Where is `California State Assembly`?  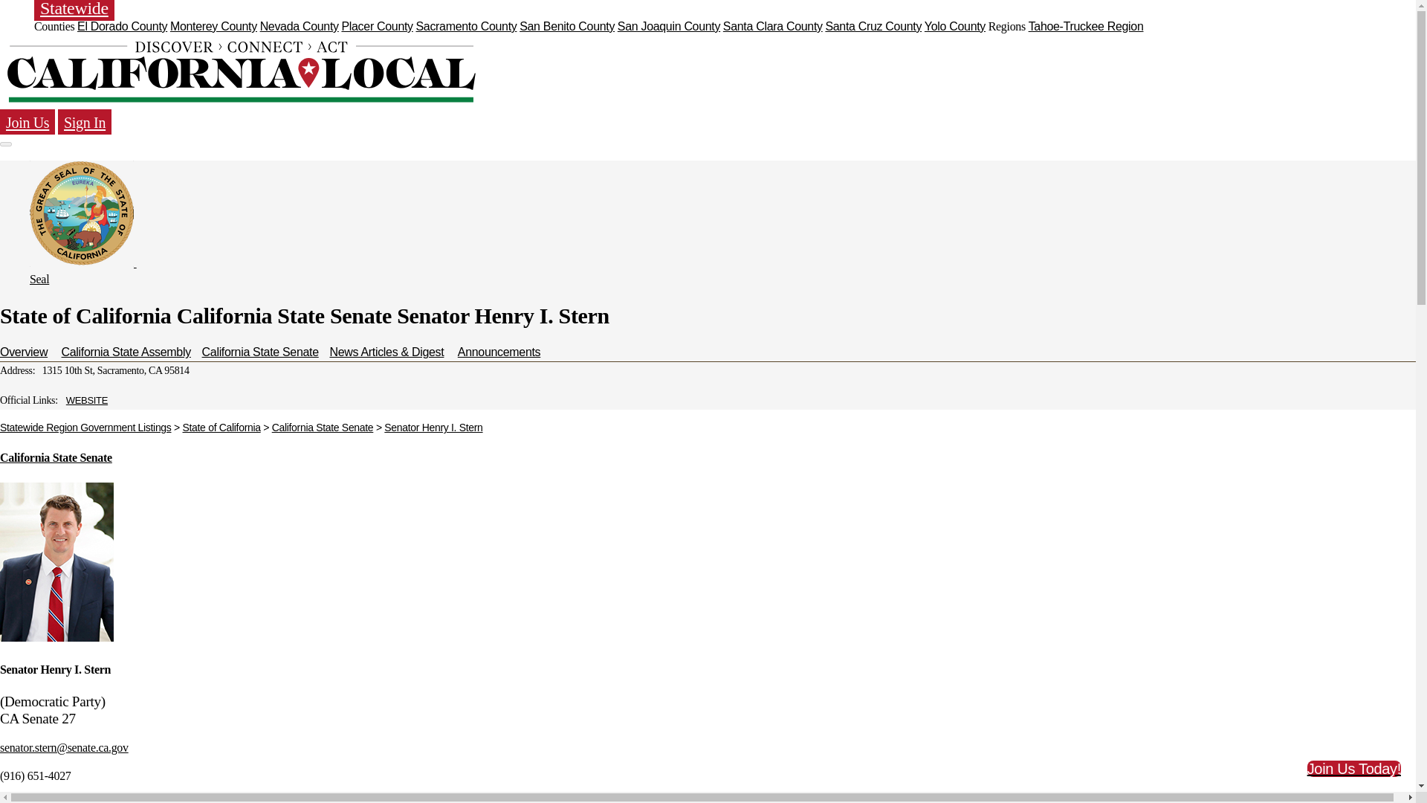 California State Assembly is located at coordinates (126, 352).